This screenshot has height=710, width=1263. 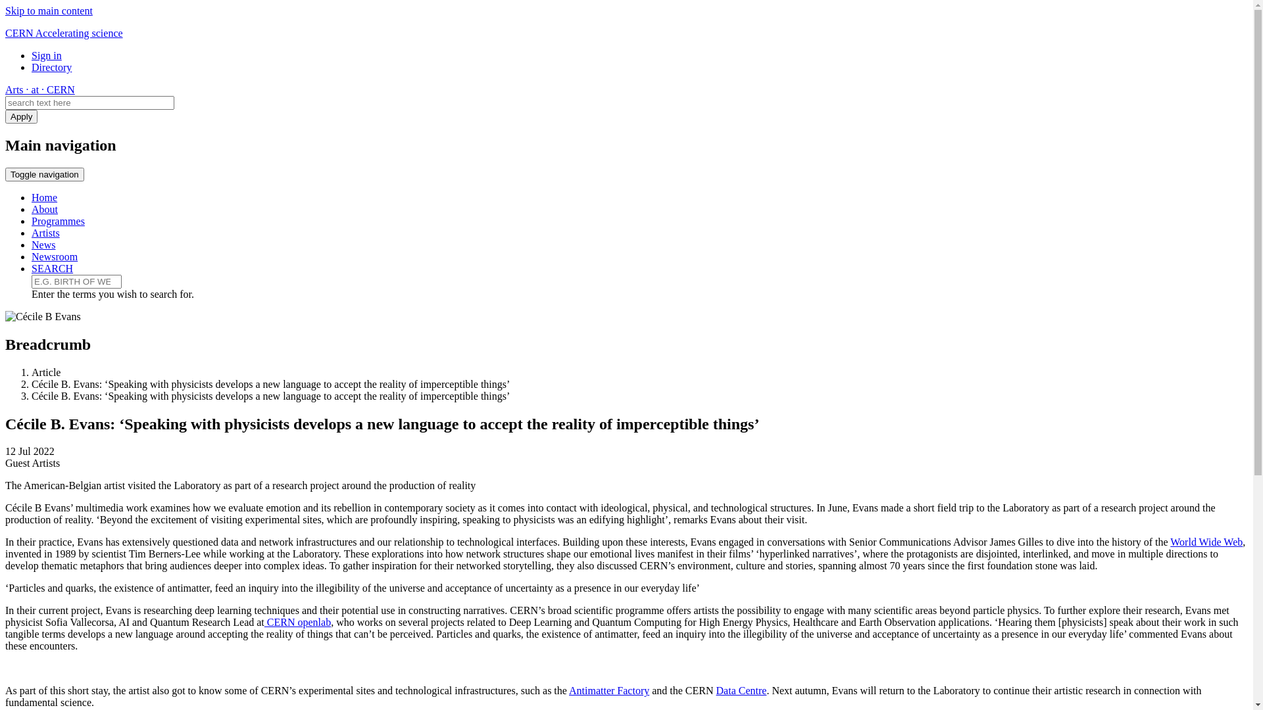 What do you see at coordinates (21, 117) in the screenshot?
I see `Apply` at bounding box center [21, 117].